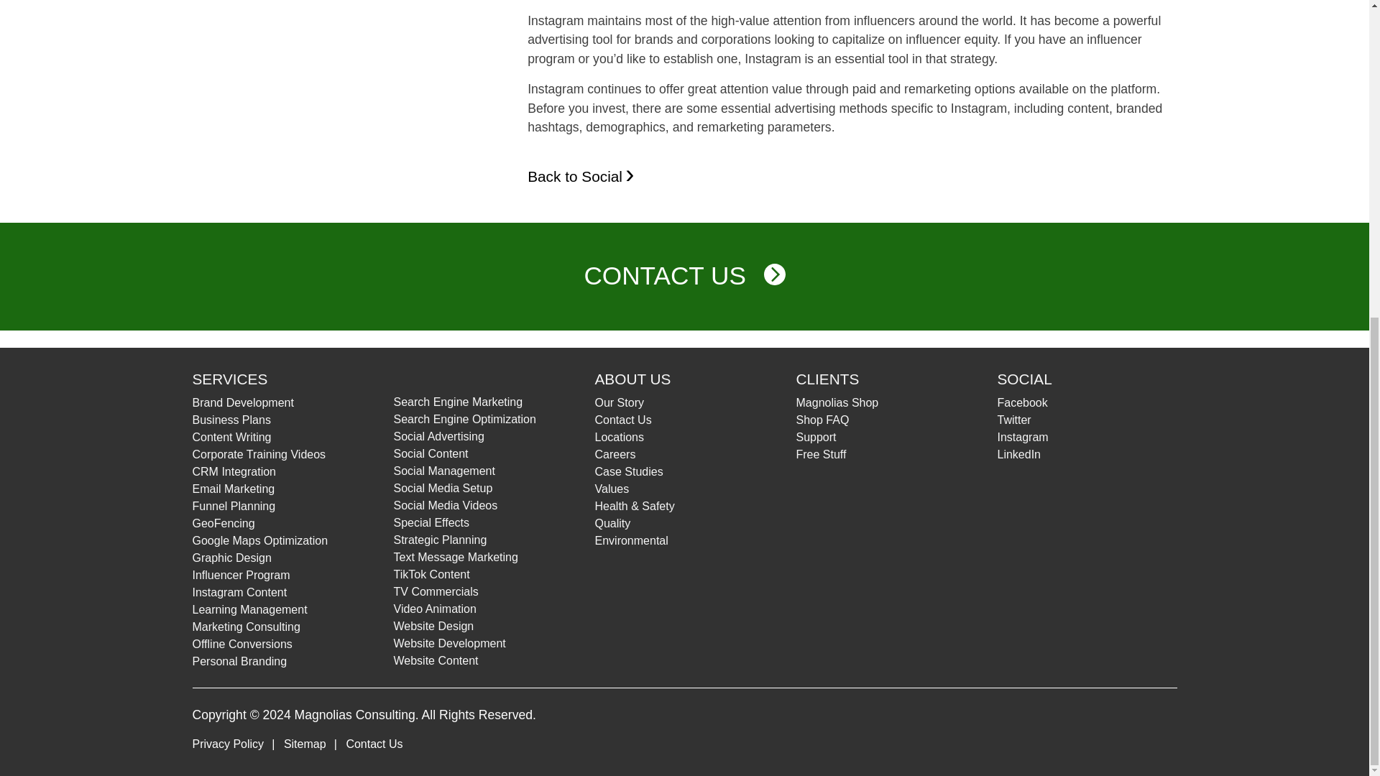  What do you see at coordinates (247, 627) in the screenshot?
I see `Marketing Consulting` at bounding box center [247, 627].